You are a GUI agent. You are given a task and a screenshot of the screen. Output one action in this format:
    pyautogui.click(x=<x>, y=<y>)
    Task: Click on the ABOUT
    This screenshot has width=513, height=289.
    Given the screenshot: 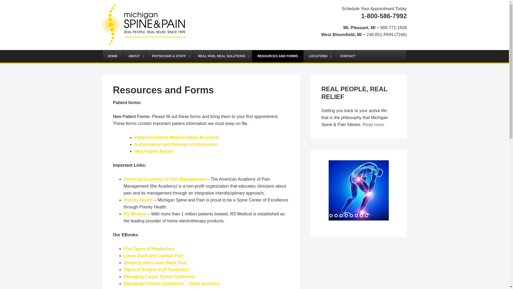 What is the action you would take?
    pyautogui.click(x=135, y=56)
    